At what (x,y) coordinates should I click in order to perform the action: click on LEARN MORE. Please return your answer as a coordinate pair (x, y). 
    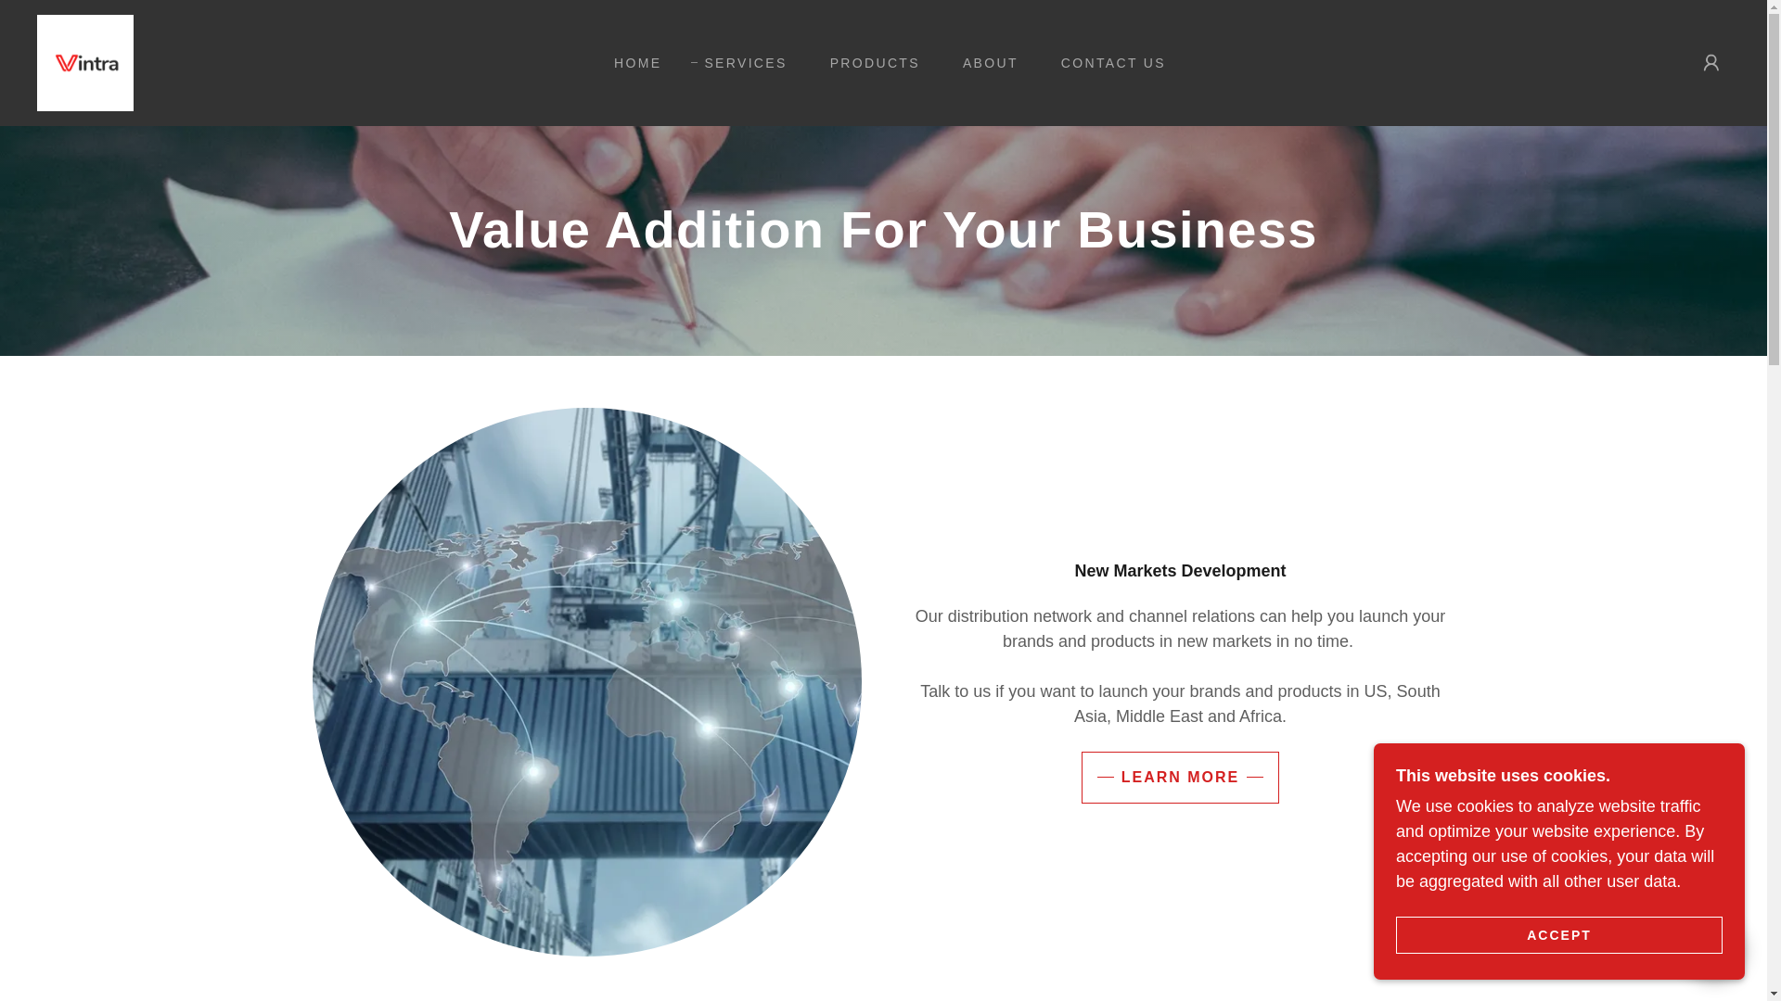
    Looking at the image, I should click on (1180, 778).